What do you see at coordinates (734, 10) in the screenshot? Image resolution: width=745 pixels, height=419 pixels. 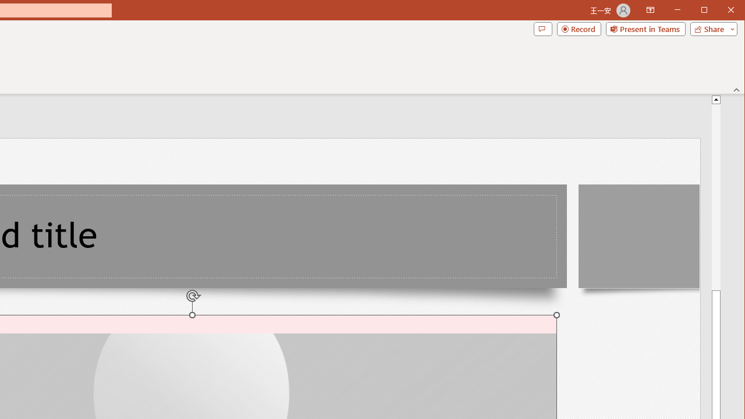 I see `Close` at bounding box center [734, 10].